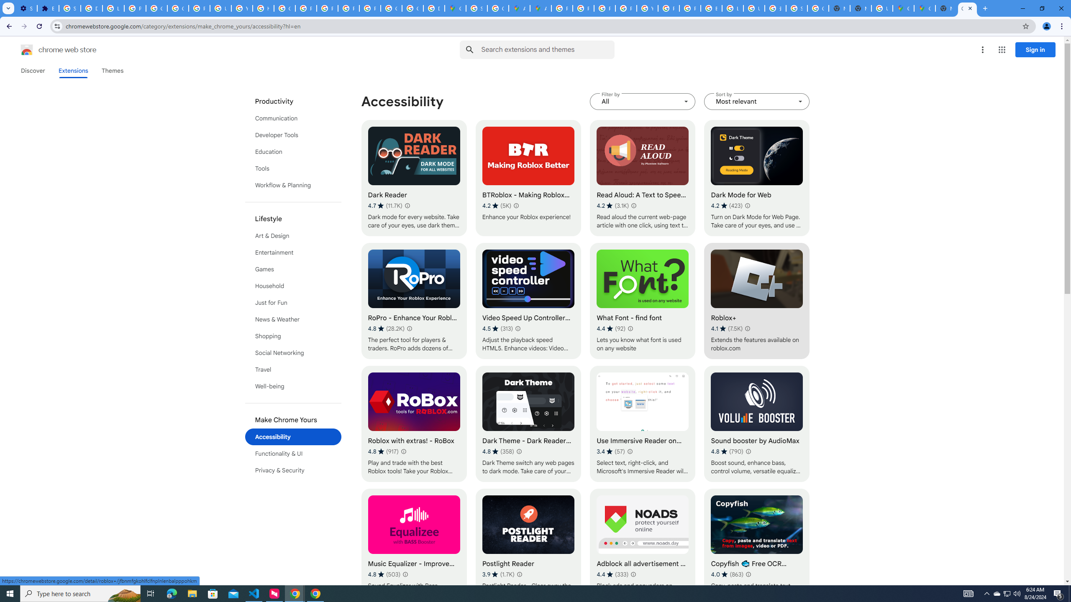 This screenshot has width=1071, height=602. Describe the element at coordinates (946, 8) in the screenshot. I see `New Tab` at that location.